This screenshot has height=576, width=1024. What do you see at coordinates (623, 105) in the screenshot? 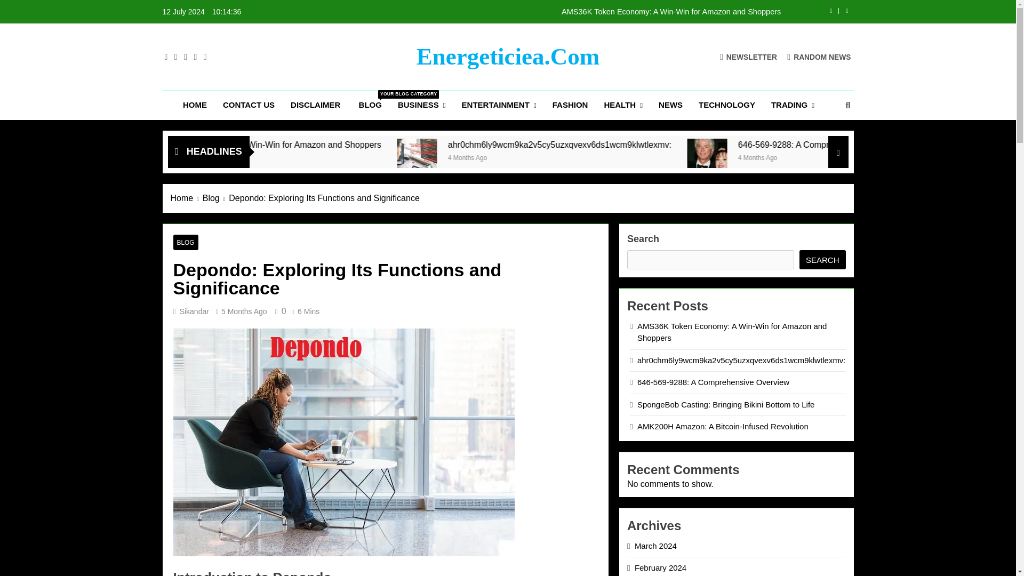
I see `HEALTH` at bounding box center [623, 105].